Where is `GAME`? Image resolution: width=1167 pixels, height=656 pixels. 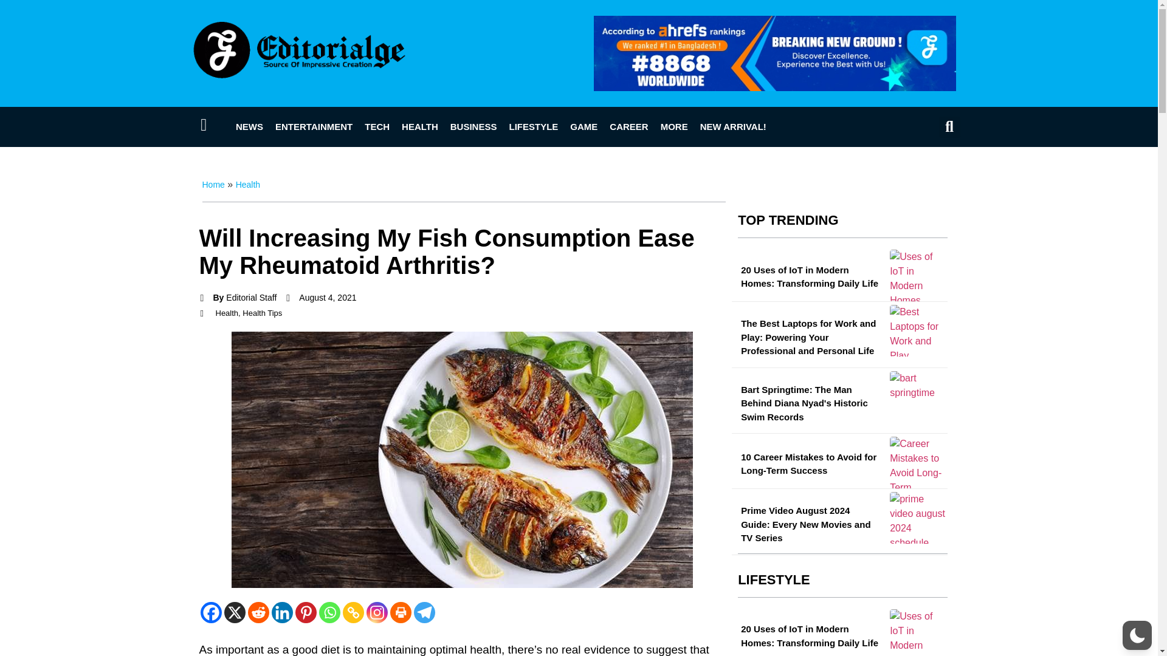
GAME is located at coordinates (583, 126).